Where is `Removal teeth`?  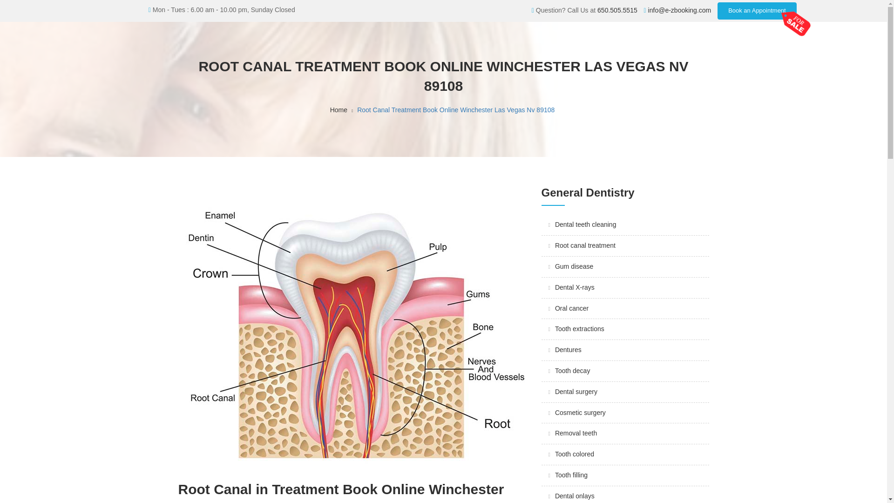
Removal teeth is located at coordinates (576, 433).